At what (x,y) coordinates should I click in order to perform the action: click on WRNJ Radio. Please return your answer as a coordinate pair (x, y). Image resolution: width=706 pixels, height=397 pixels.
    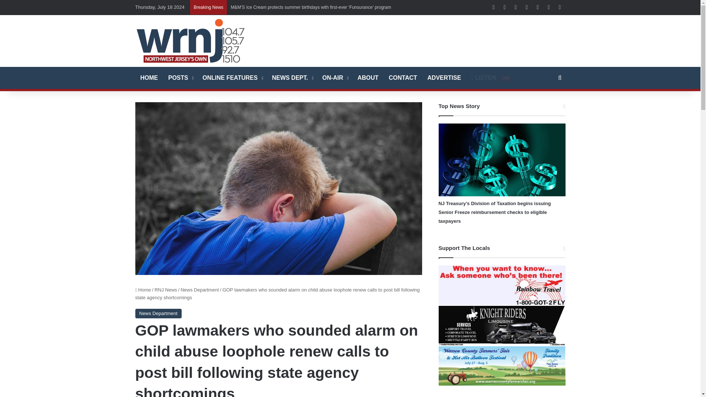
    Looking at the image, I should click on (190, 40).